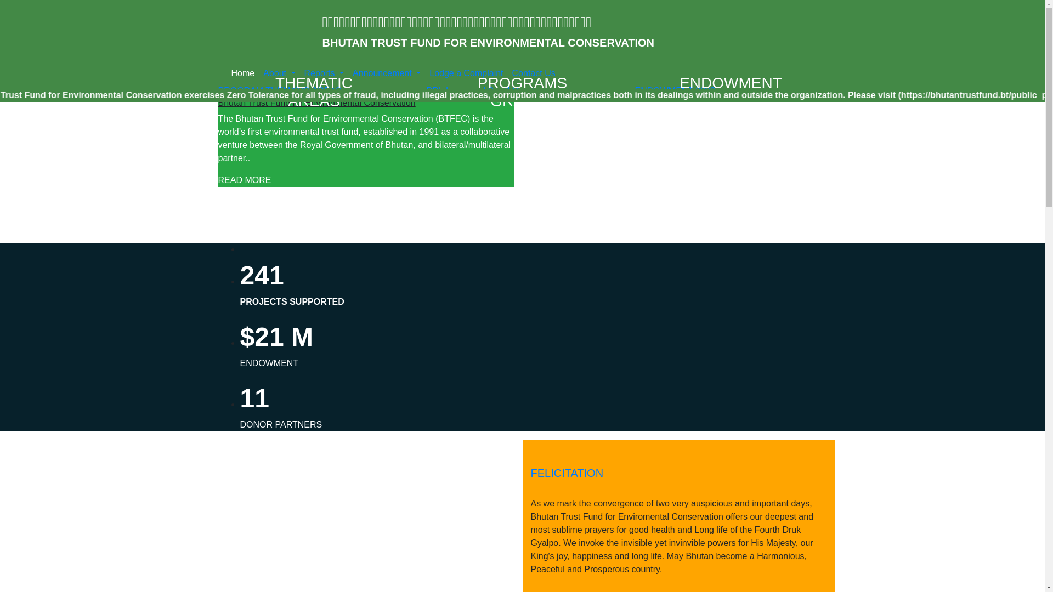 The width and height of the screenshot is (1053, 592). Describe the element at coordinates (325, 73) in the screenshot. I see `Reports` at that location.